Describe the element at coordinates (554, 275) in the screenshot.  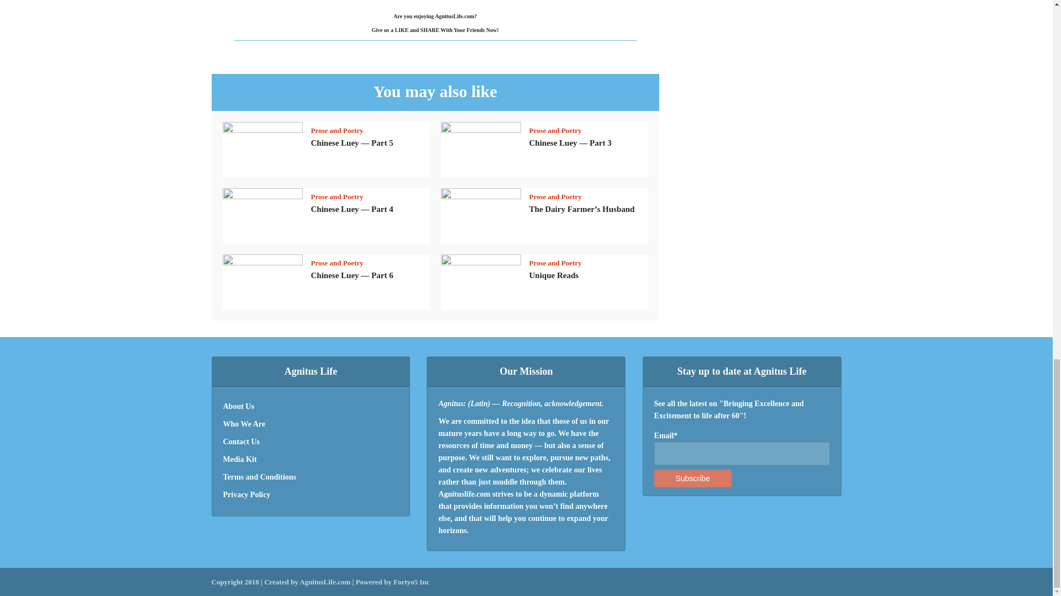
I see `Unique Reads` at that location.